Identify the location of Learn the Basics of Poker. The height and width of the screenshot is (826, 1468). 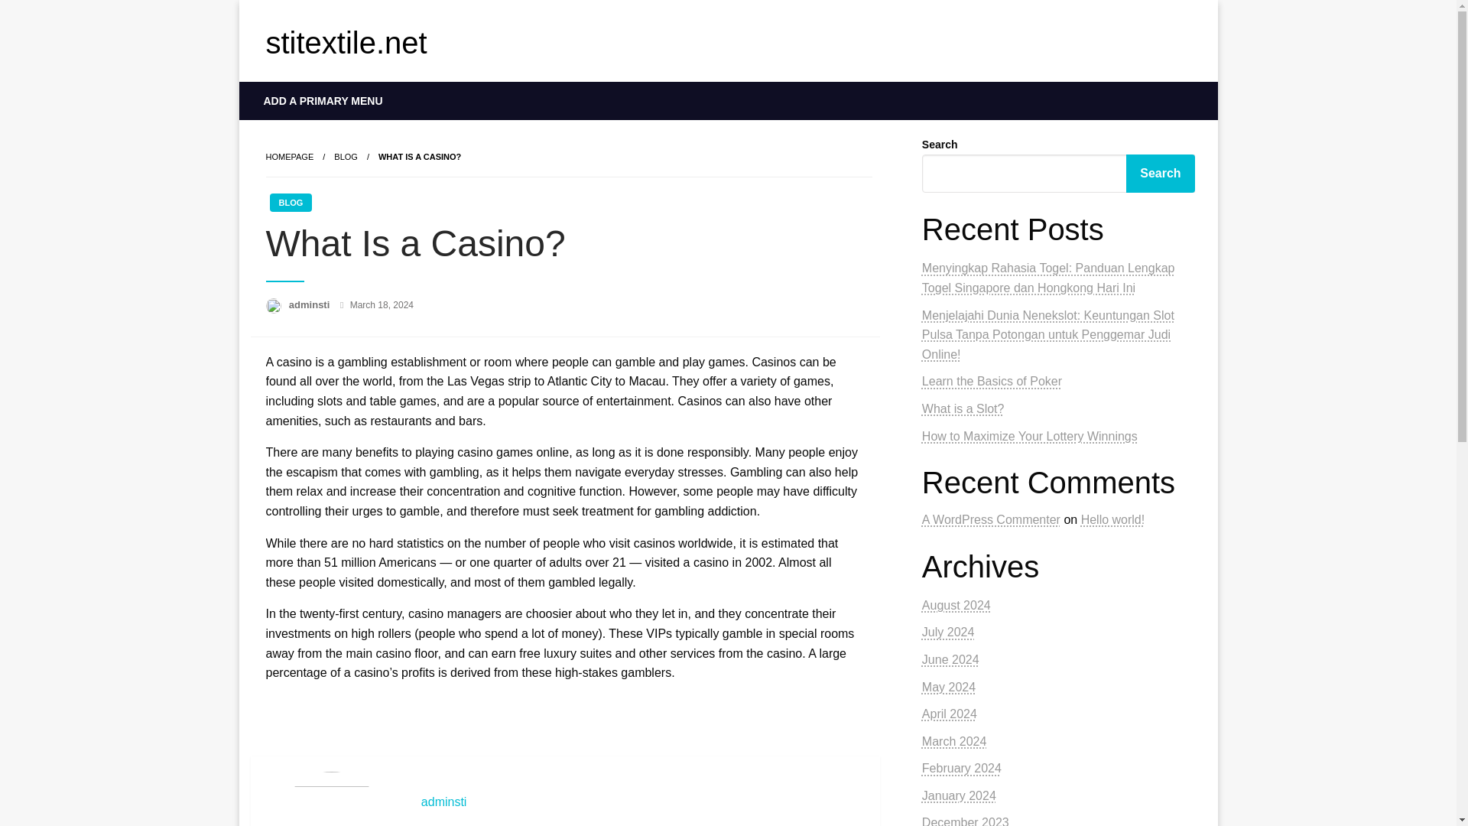
(991, 381).